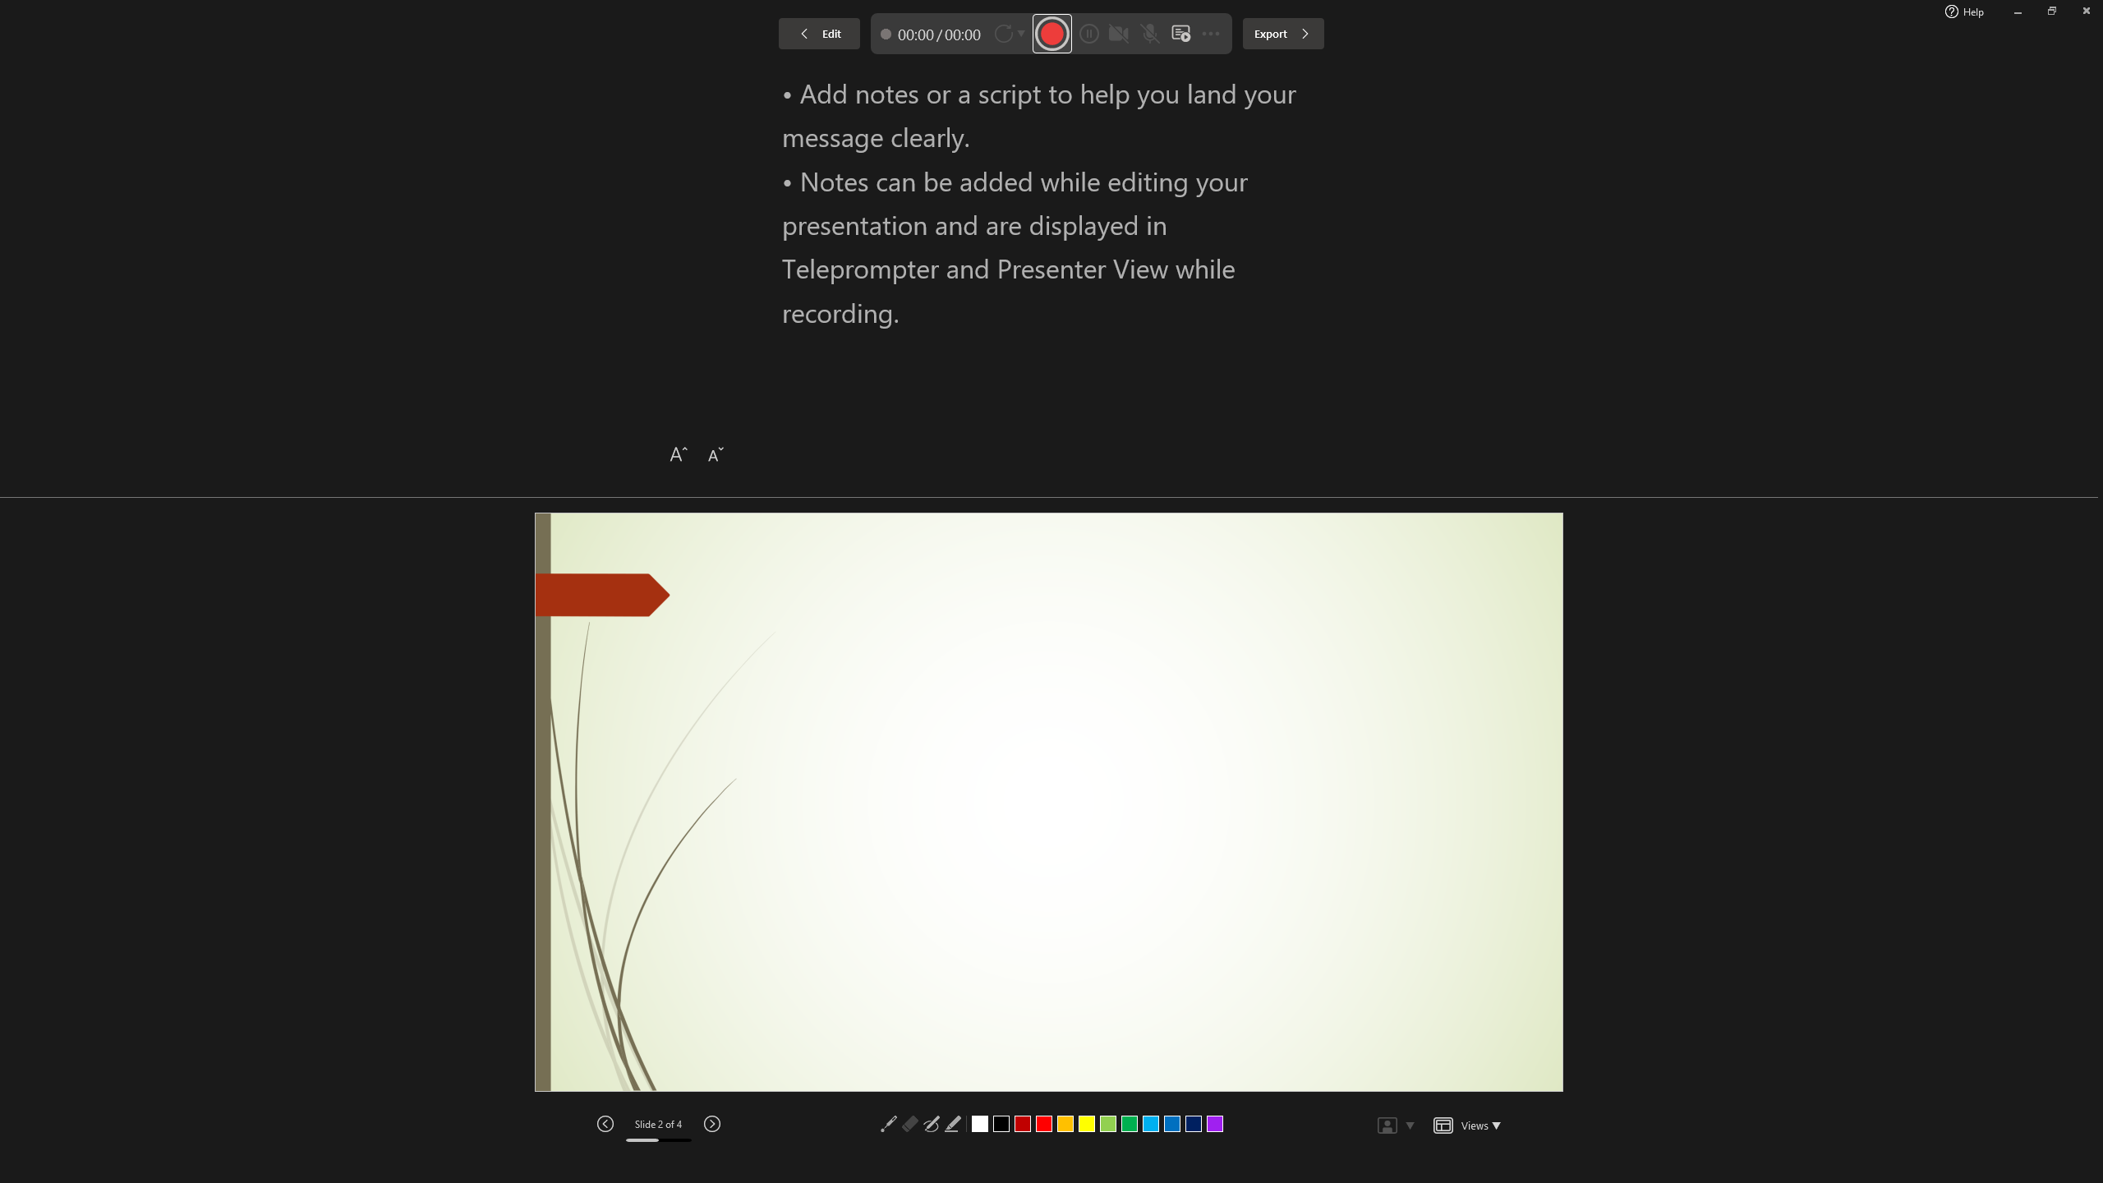 This screenshot has height=1183, width=2103. Describe the element at coordinates (480, 85) in the screenshot. I see `Export to Video` at that location.